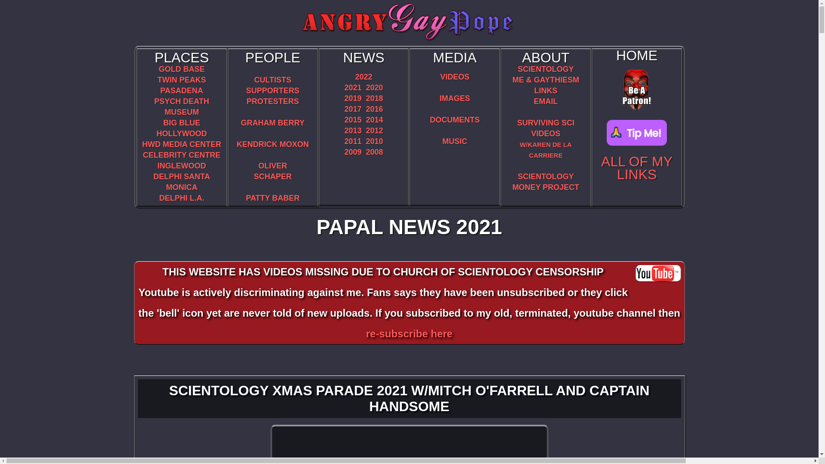  I want to click on 2016, so click(272, 123).